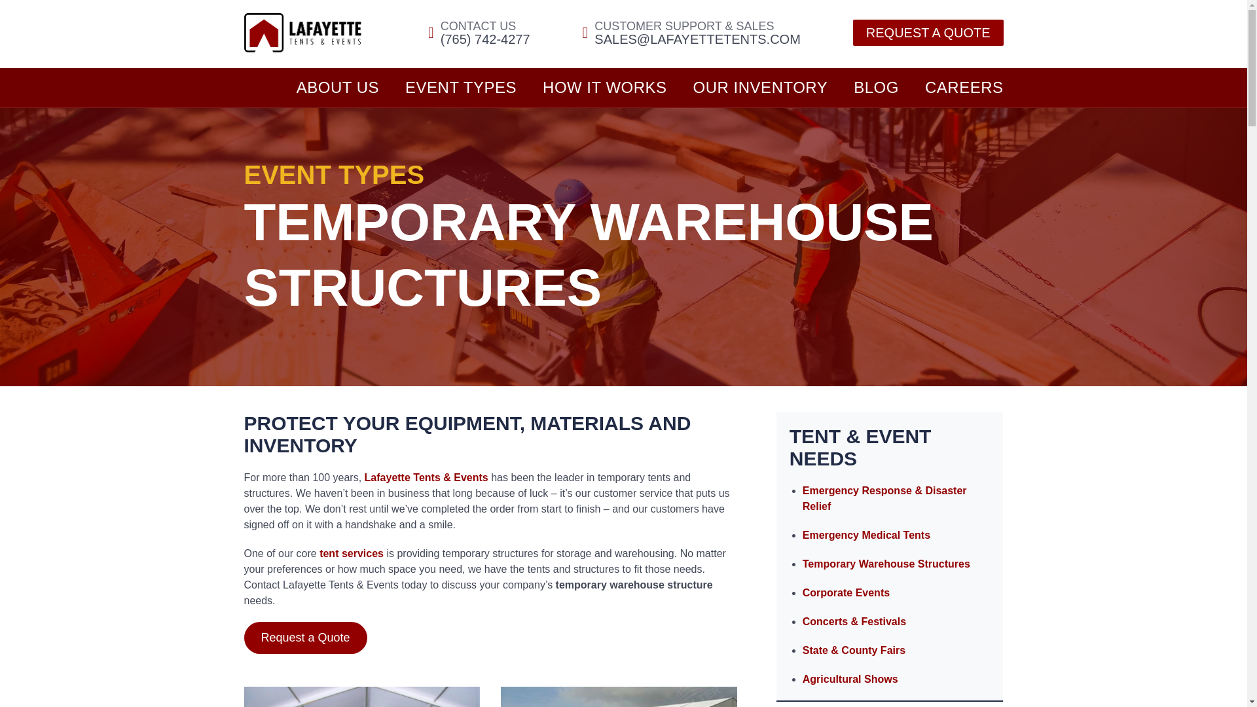 The width and height of the screenshot is (1257, 707). What do you see at coordinates (850, 680) in the screenshot?
I see `Agricultural Shows` at bounding box center [850, 680].